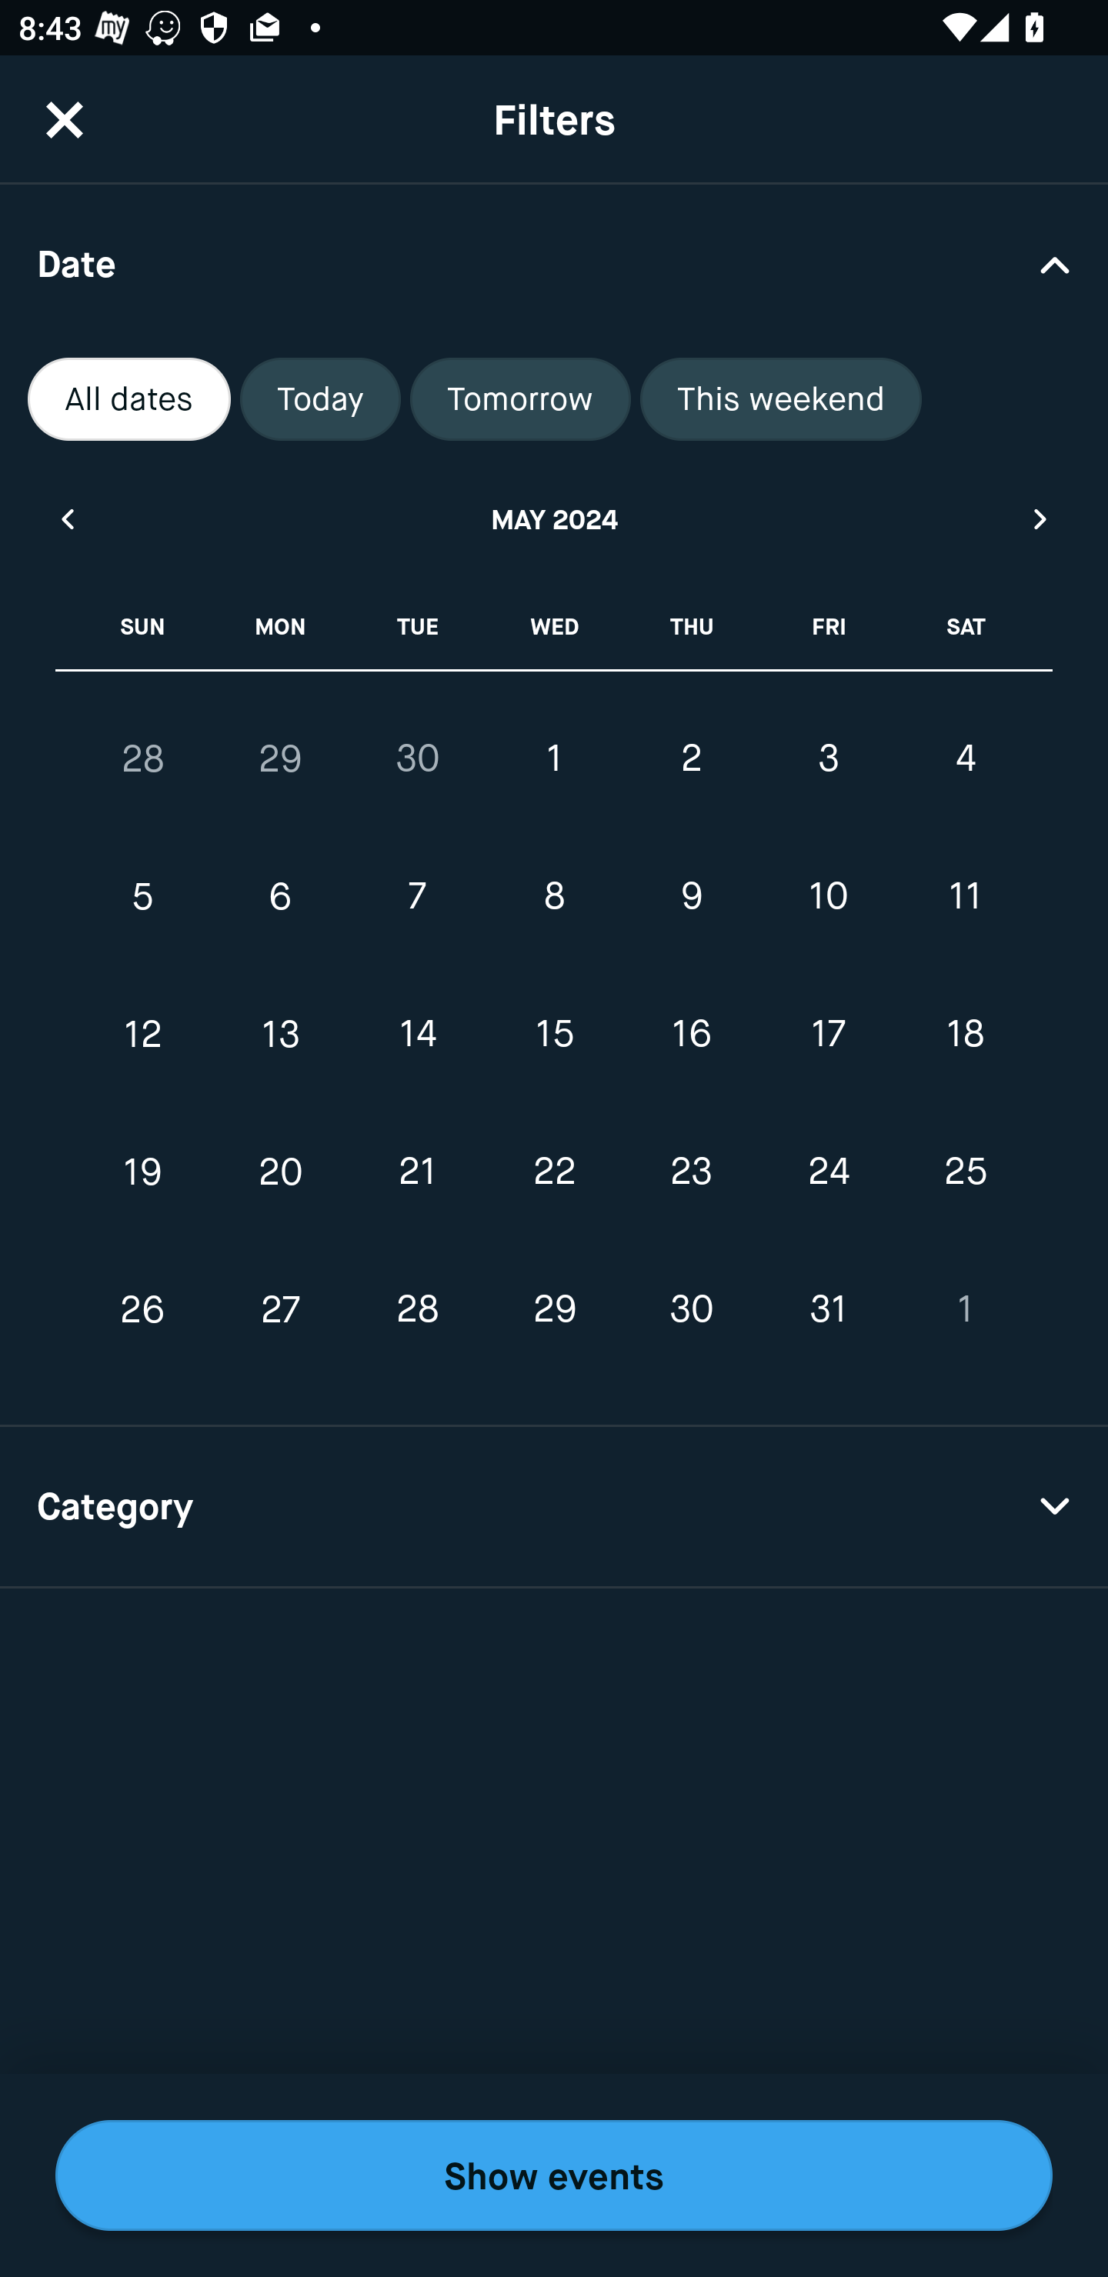 The width and height of the screenshot is (1108, 2277). Describe the element at coordinates (65, 119) in the screenshot. I see `CloseButton` at that location.